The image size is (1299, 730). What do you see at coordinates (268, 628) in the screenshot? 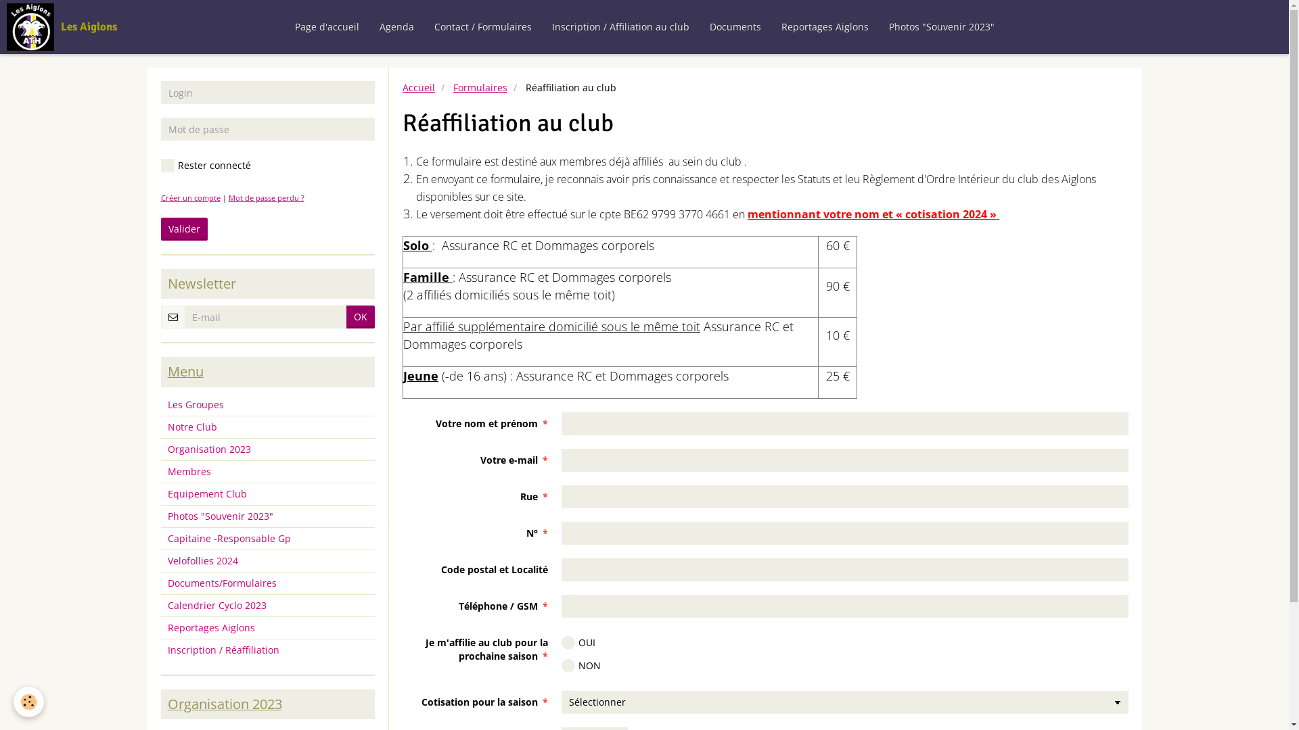
I see `Reportages Aiglons` at bounding box center [268, 628].